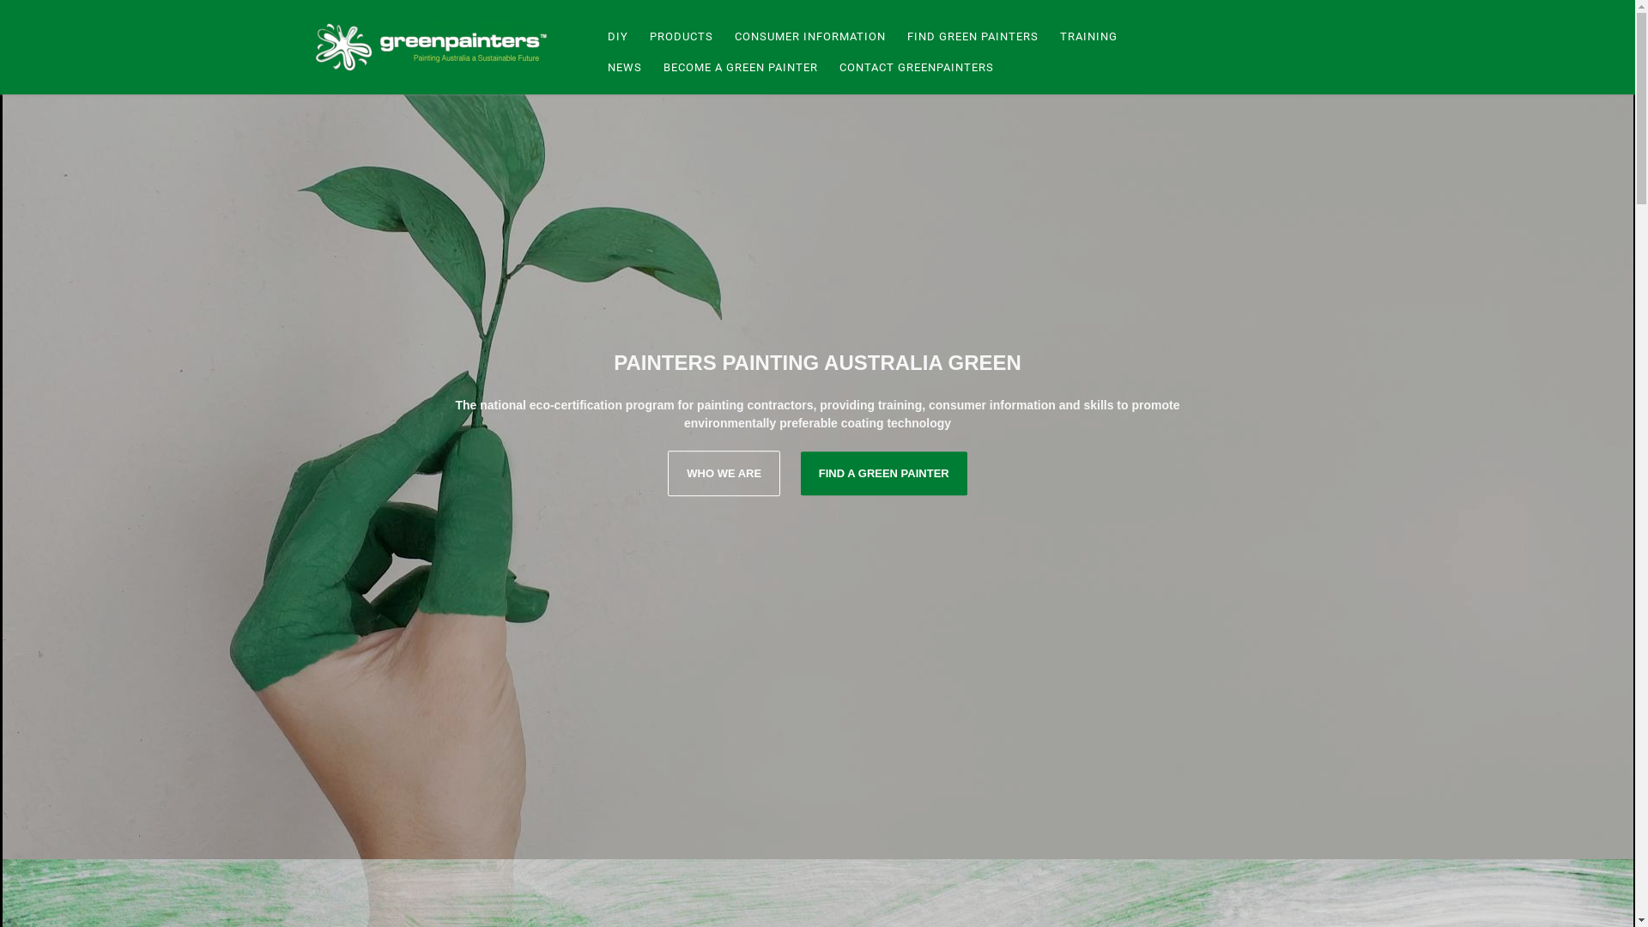  What do you see at coordinates (615, 37) in the screenshot?
I see `DIY` at bounding box center [615, 37].